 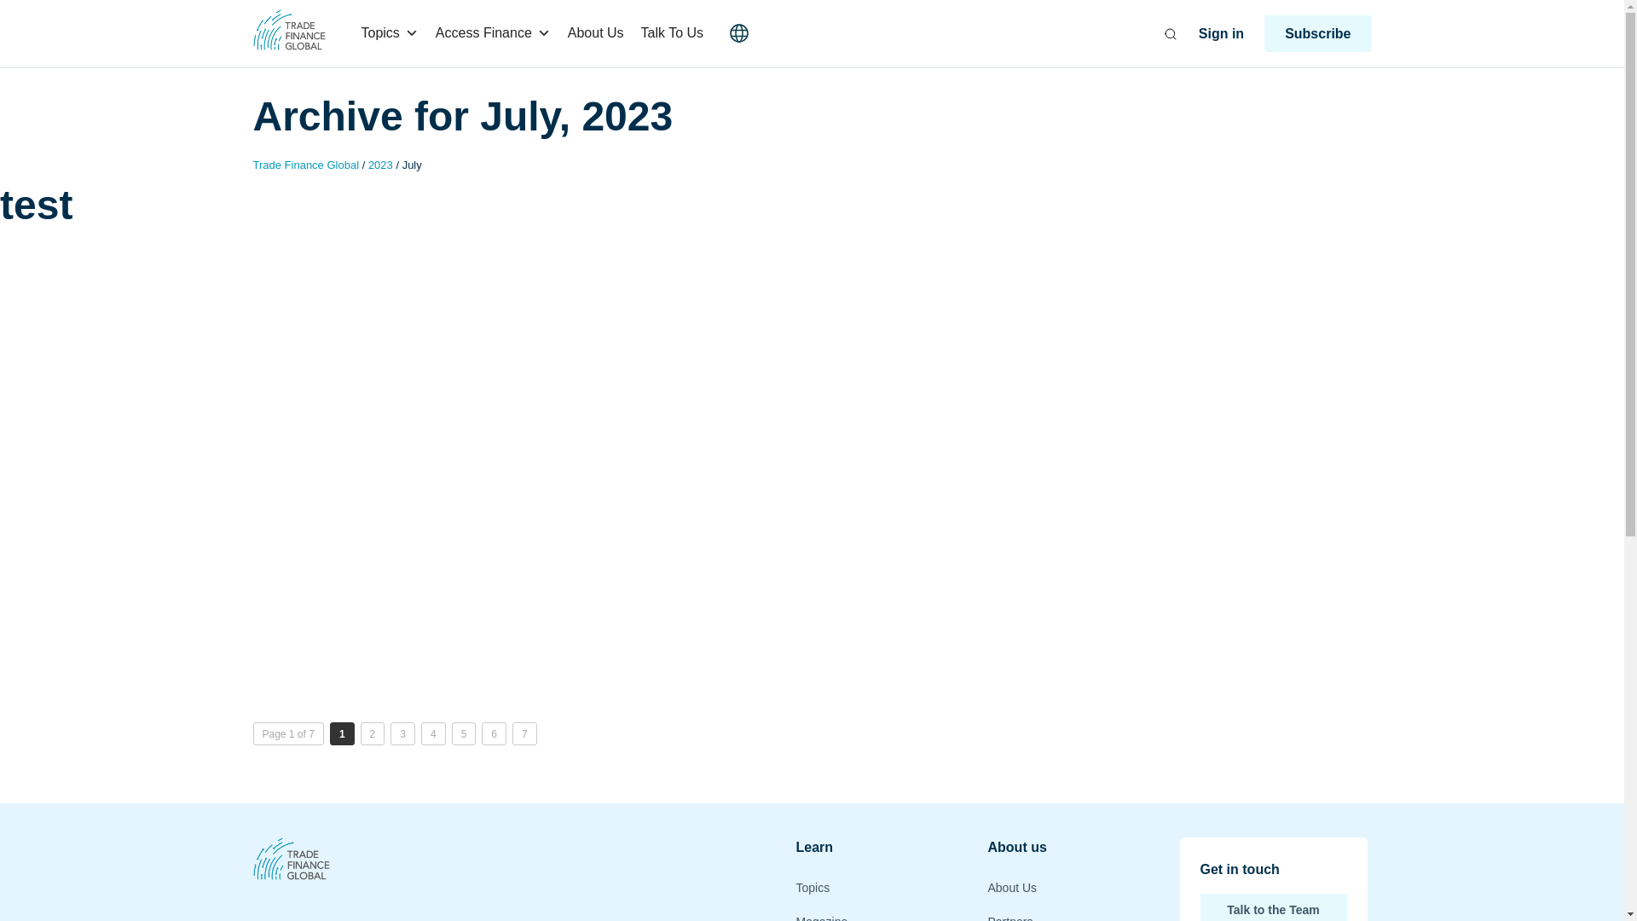 I want to click on Access Finance, so click(x=493, y=33).